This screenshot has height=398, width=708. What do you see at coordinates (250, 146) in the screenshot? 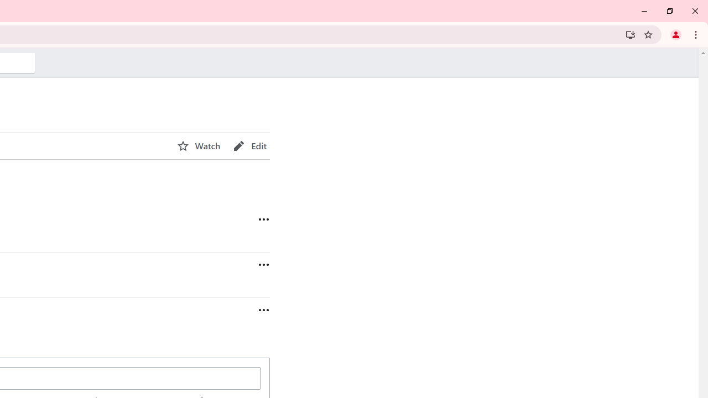
I see `AutomationID: page-actions-edit` at bounding box center [250, 146].